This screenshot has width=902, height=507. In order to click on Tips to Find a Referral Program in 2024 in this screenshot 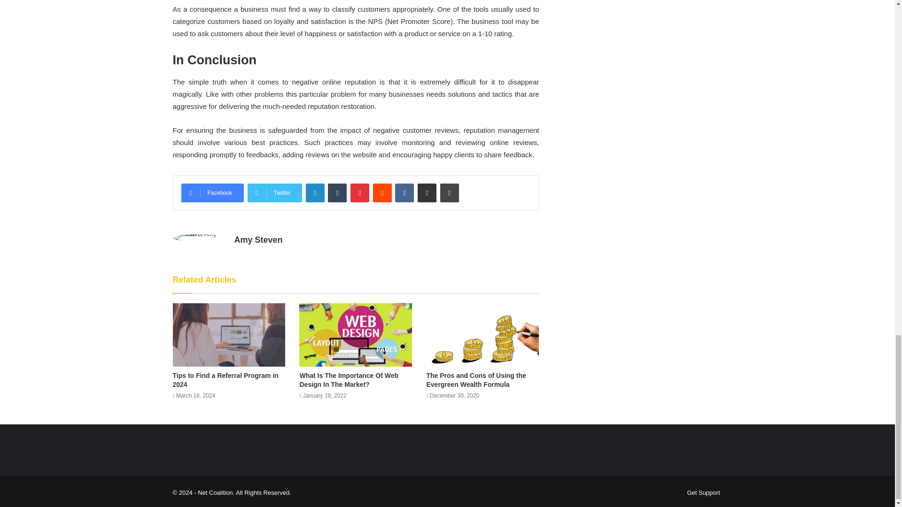, I will do `click(225, 380)`.